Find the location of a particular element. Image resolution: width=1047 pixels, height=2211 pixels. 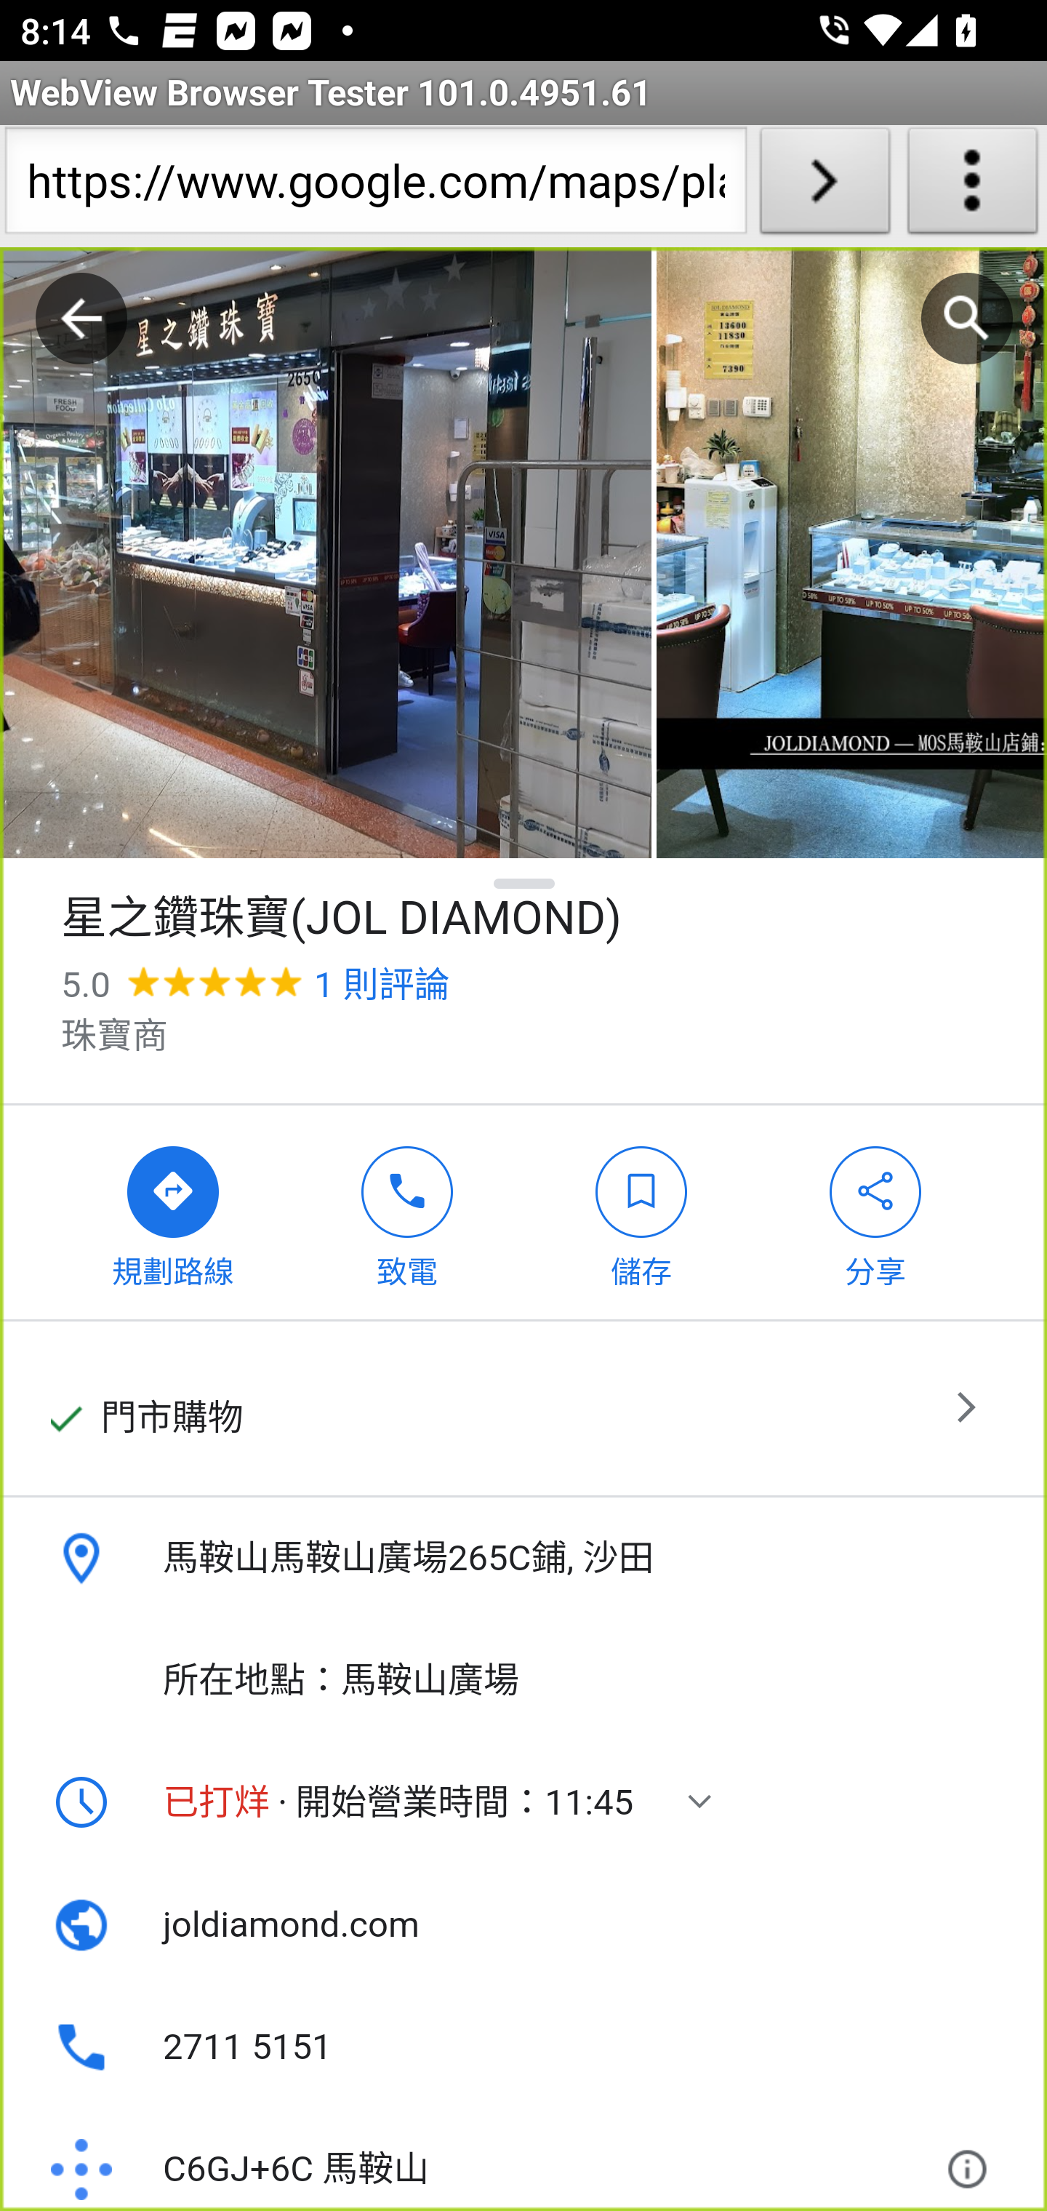

返回 is located at coordinates (81, 319).